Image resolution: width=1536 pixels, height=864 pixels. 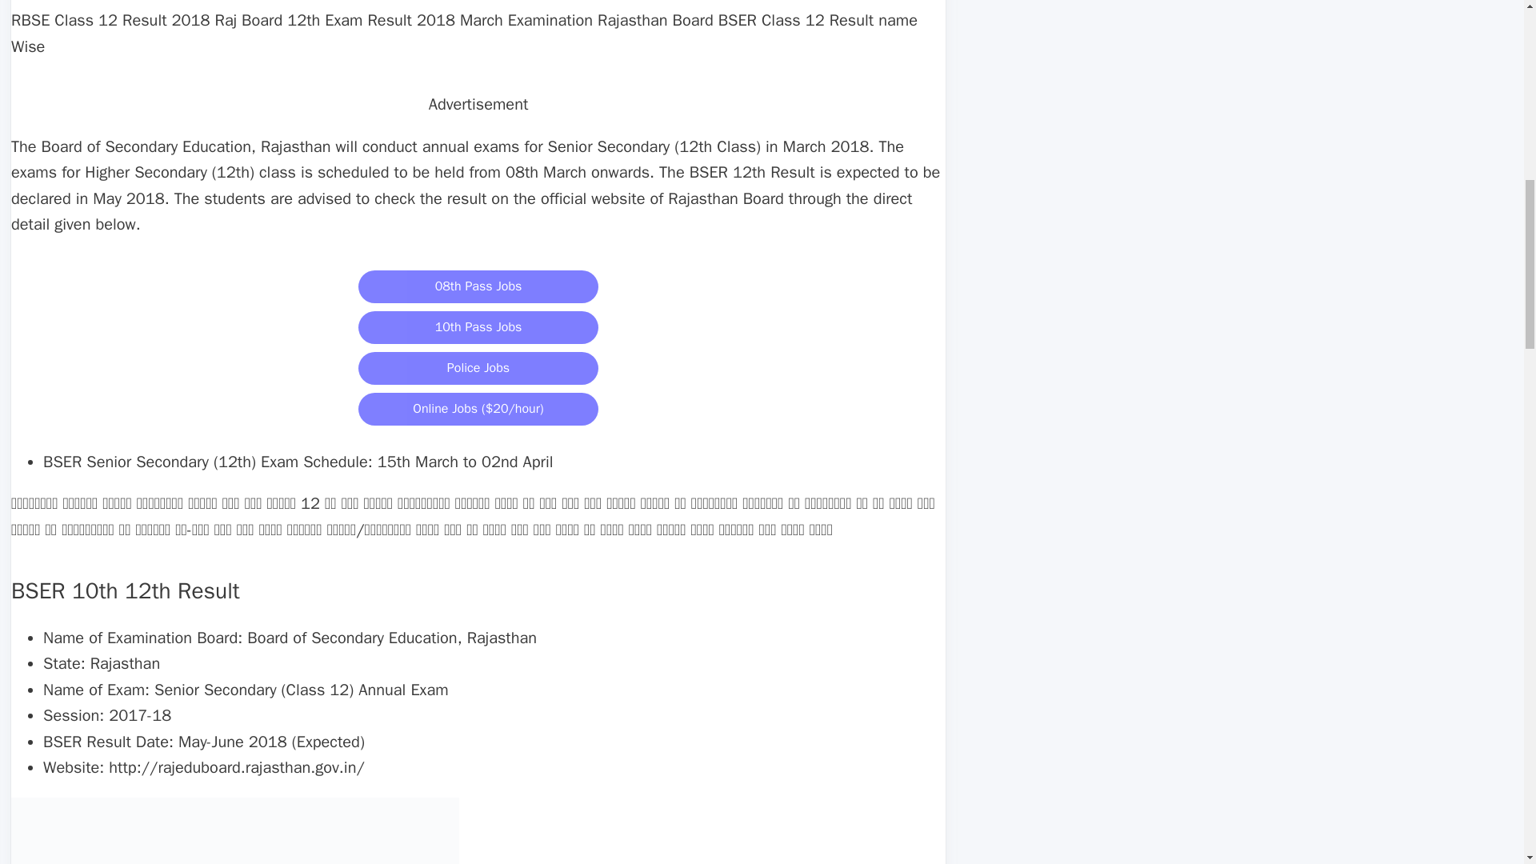 What do you see at coordinates (478, 326) in the screenshot?
I see `10th Pass Jobs` at bounding box center [478, 326].